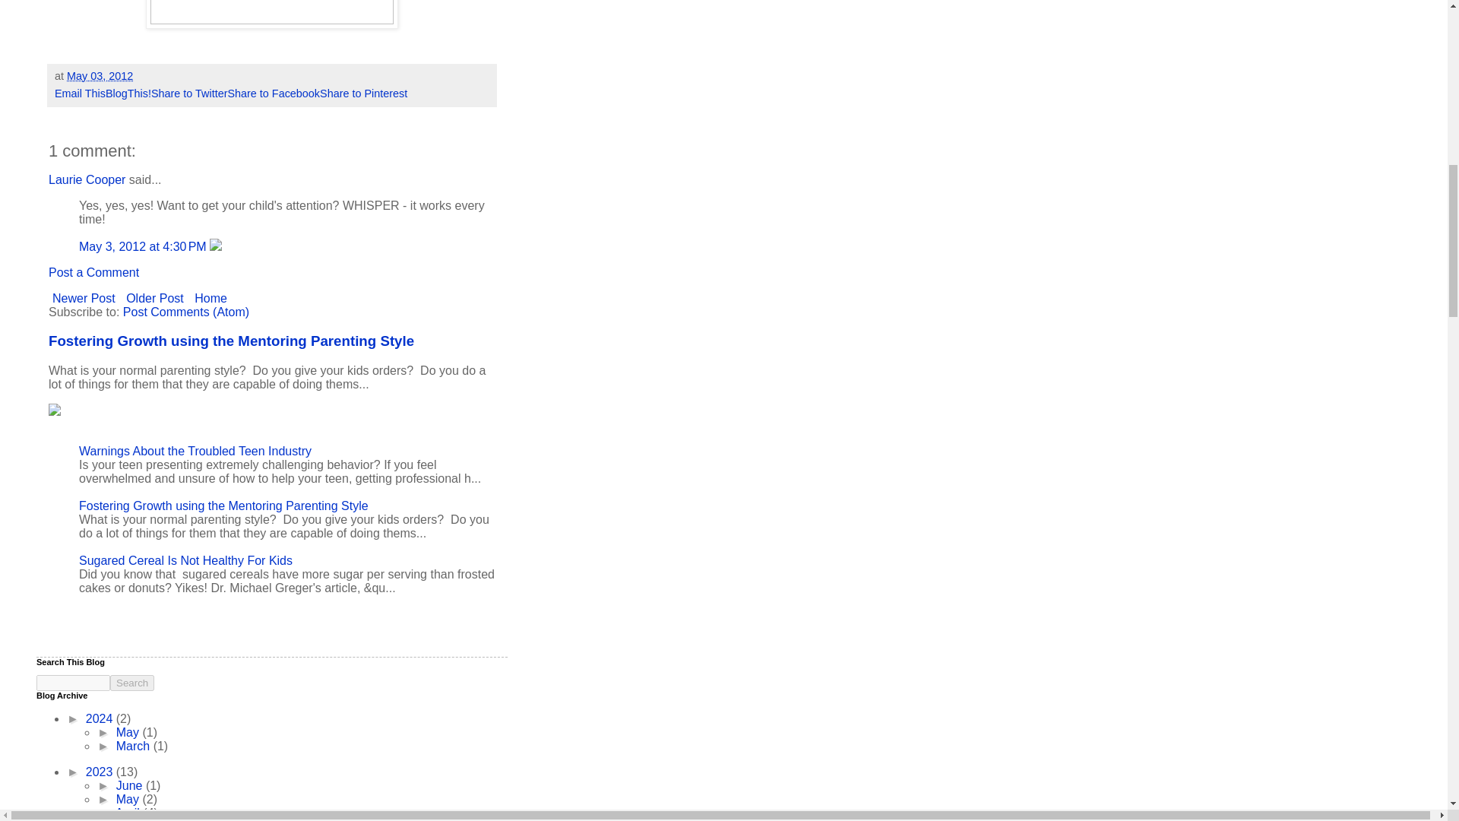 This screenshot has height=821, width=1459. I want to click on Search, so click(132, 683).